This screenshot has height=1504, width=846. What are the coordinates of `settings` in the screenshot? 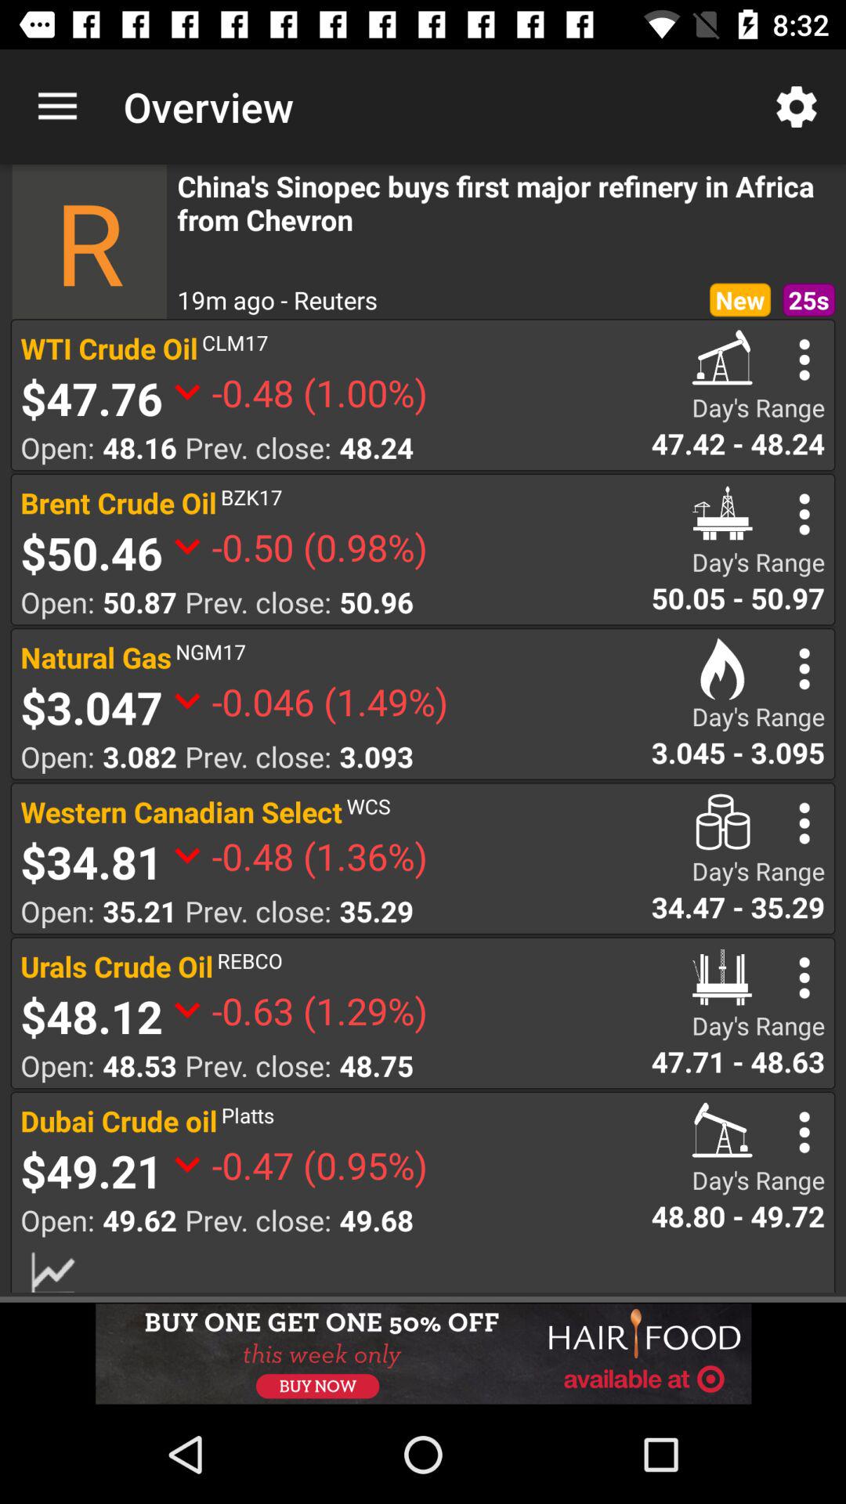 It's located at (804, 822).